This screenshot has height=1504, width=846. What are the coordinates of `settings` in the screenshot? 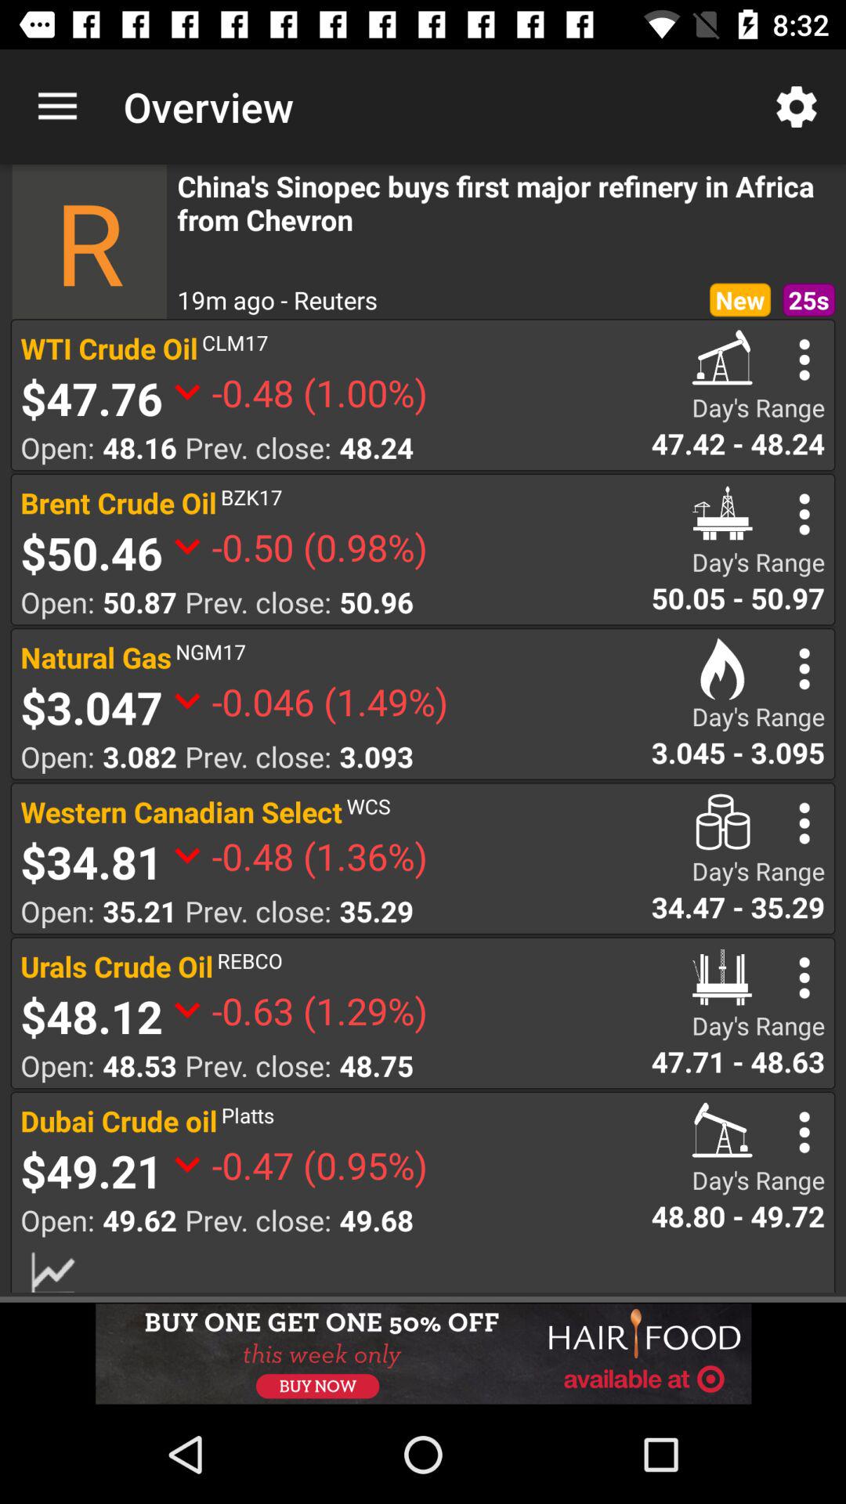 It's located at (804, 822).